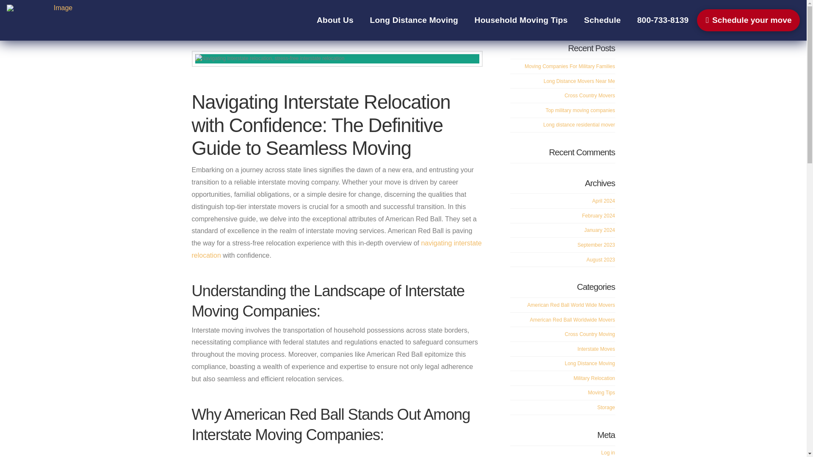 This screenshot has height=457, width=813. What do you see at coordinates (414, 20) in the screenshot?
I see `Long Distance Moving` at bounding box center [414, 20].